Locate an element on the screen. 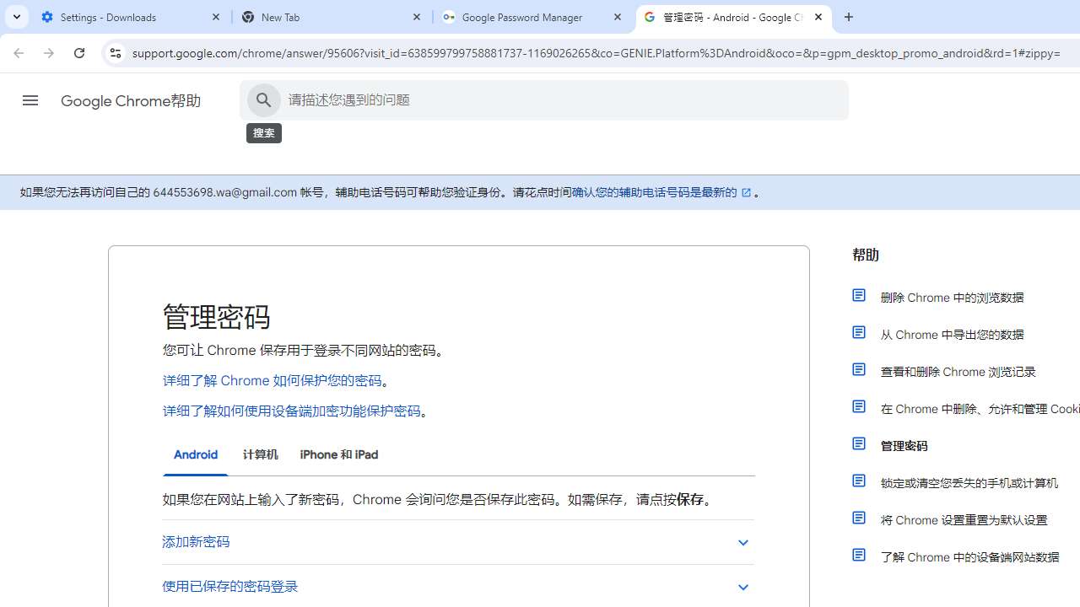  New Tab is located at coordinates (332, 17).